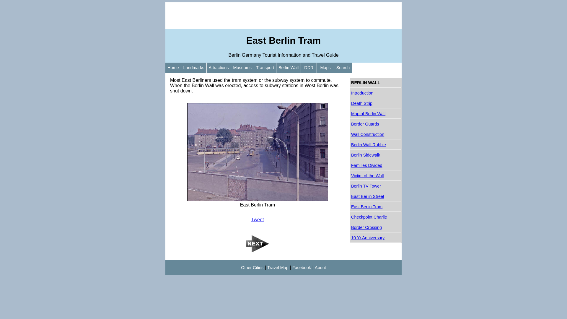  Describe the element at coordinates (320, 268) in the screenshot. I see `About` at that location.